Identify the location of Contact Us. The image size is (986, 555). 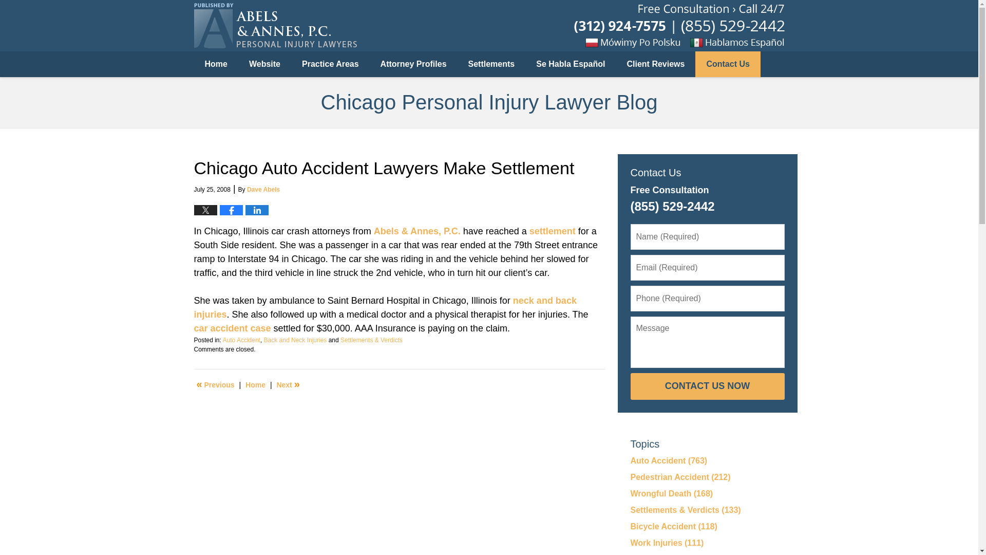
(727, 64).